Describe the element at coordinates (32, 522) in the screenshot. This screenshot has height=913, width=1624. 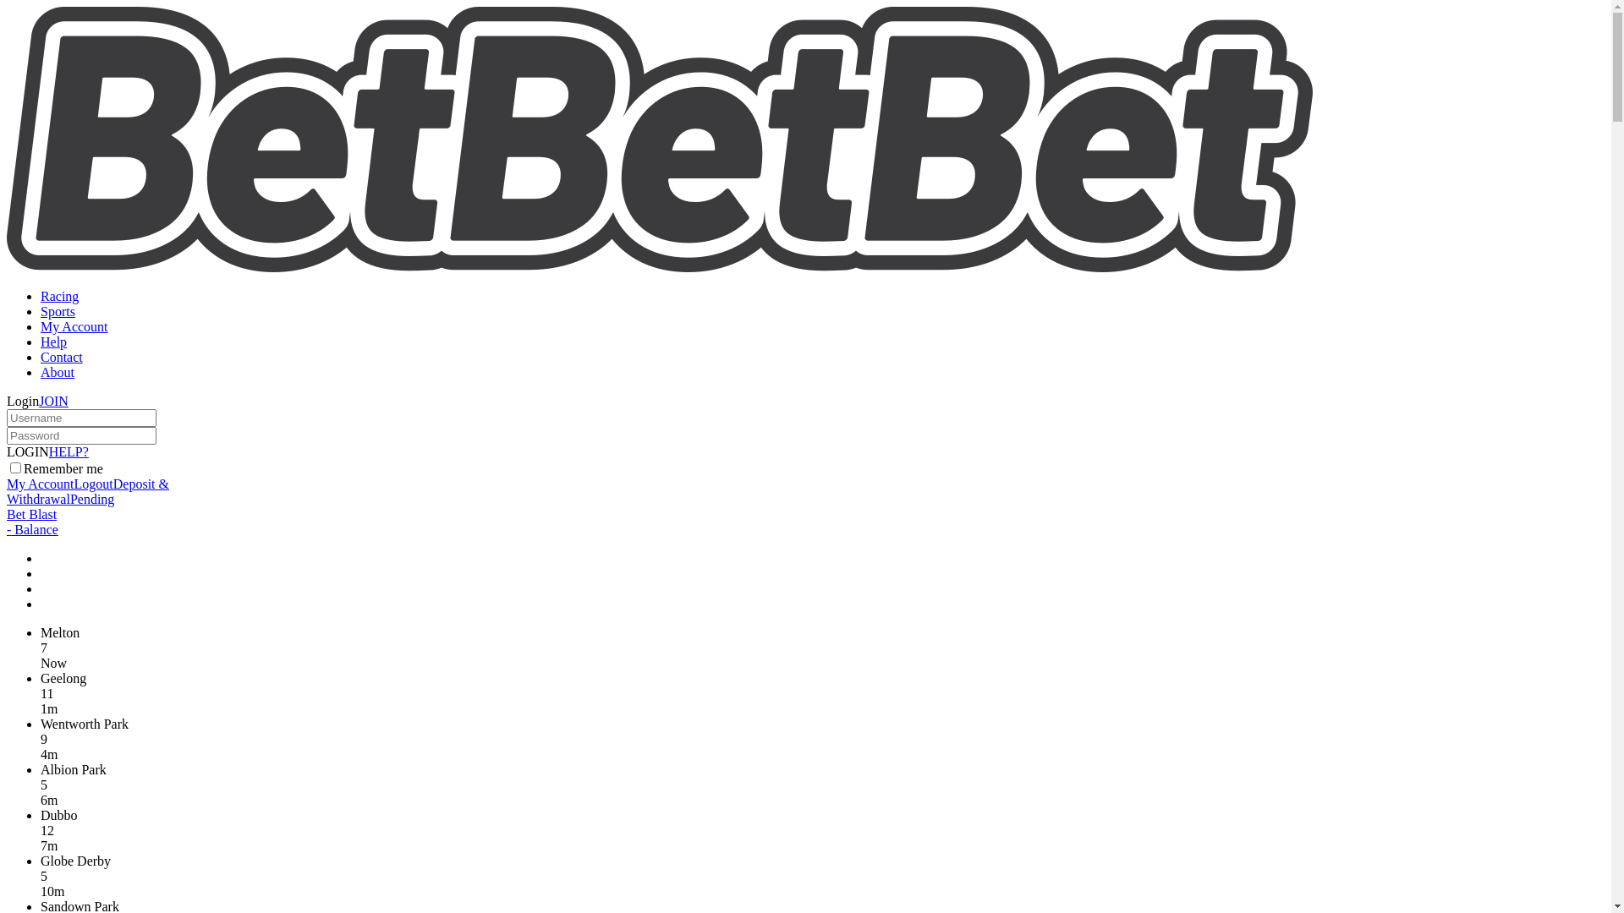
I see `Bet Blast
-` at that location.